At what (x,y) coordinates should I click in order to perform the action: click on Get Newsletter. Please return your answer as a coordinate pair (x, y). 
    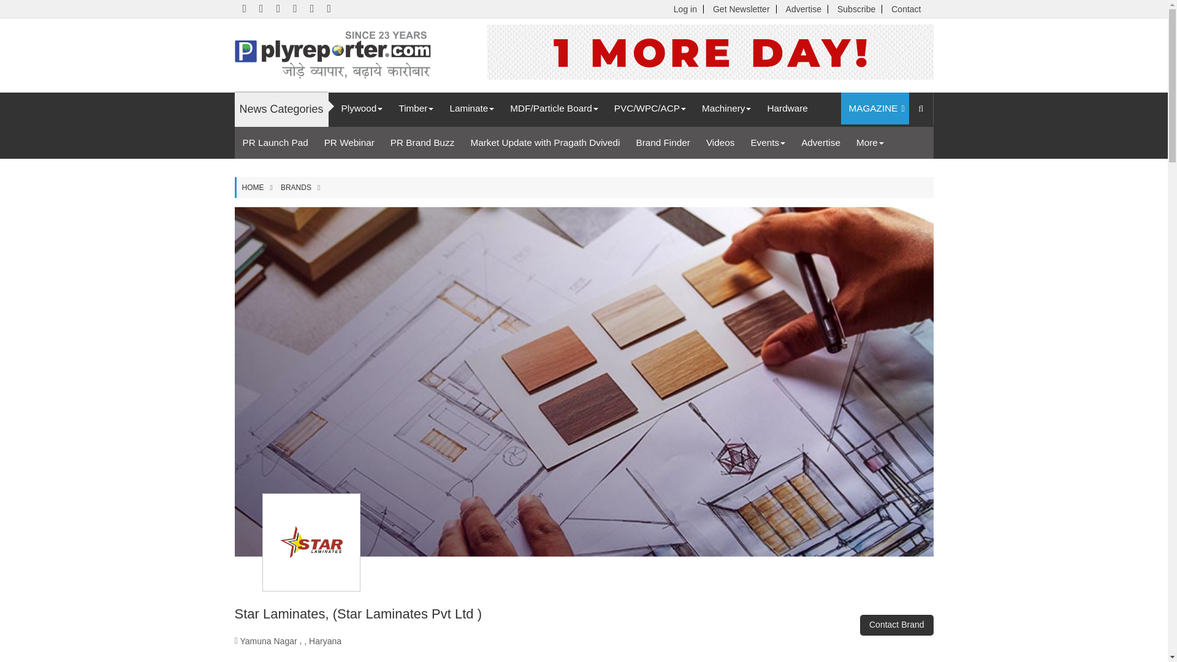
    Looking at the image, I should click on (741, 9).